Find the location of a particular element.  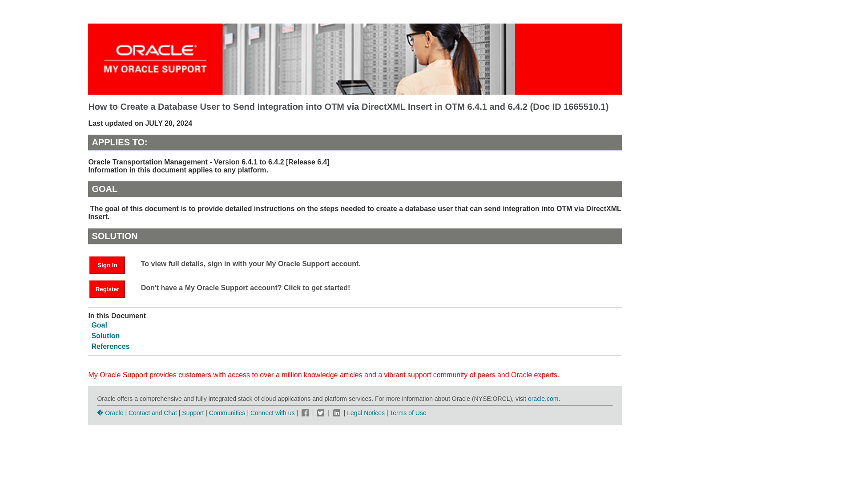

Register is located at coordinates (112, 288).